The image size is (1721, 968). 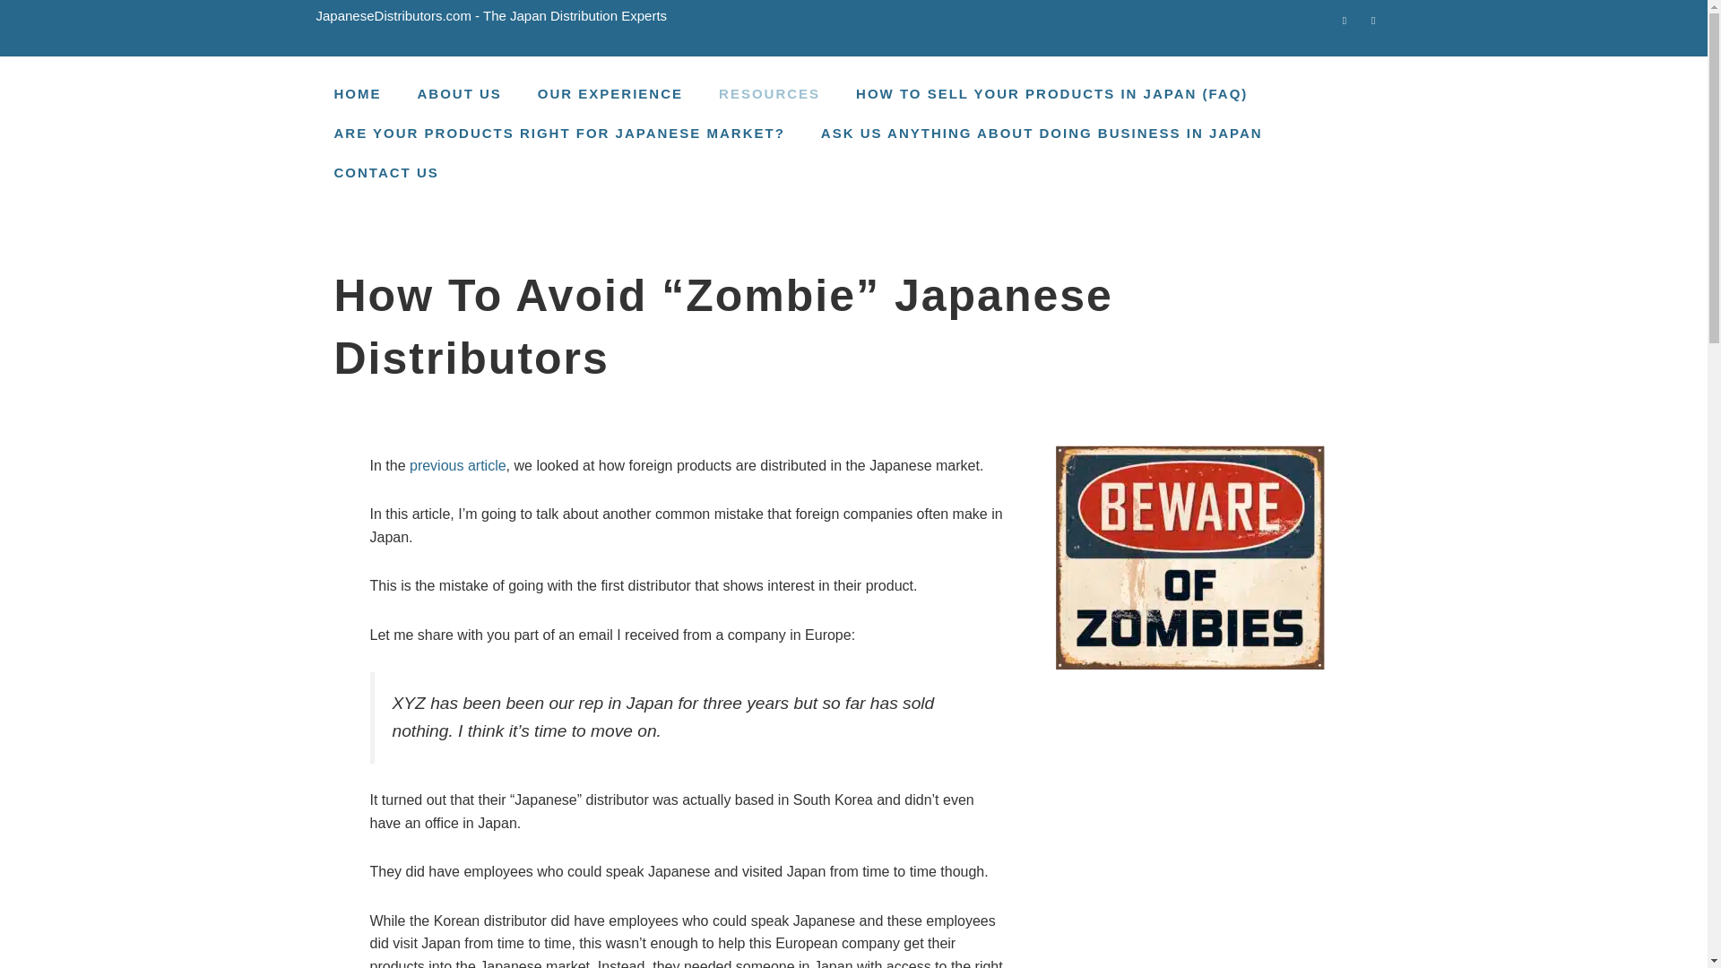 I want to click on CONTACT US, so click(x=385, y=172).